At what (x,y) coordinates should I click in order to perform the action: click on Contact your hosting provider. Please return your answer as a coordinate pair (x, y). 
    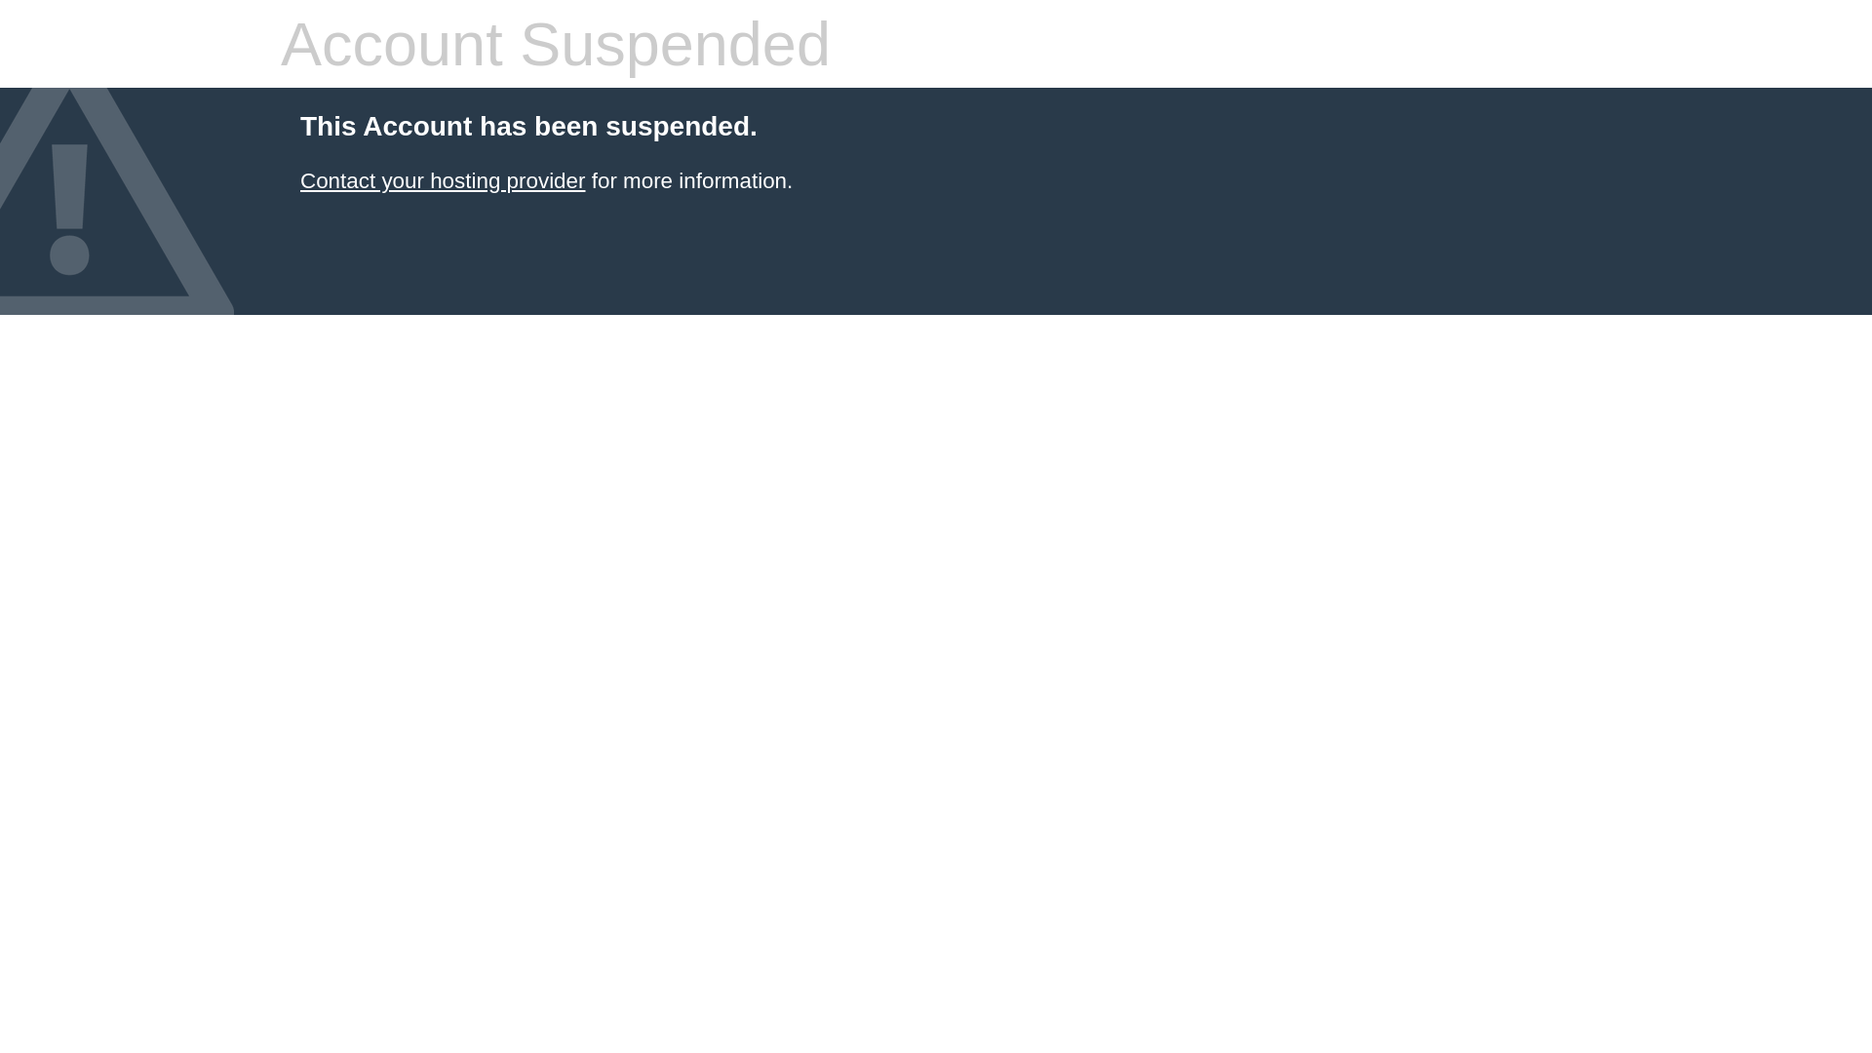
    Looking at the image, I should click on (443, 181).